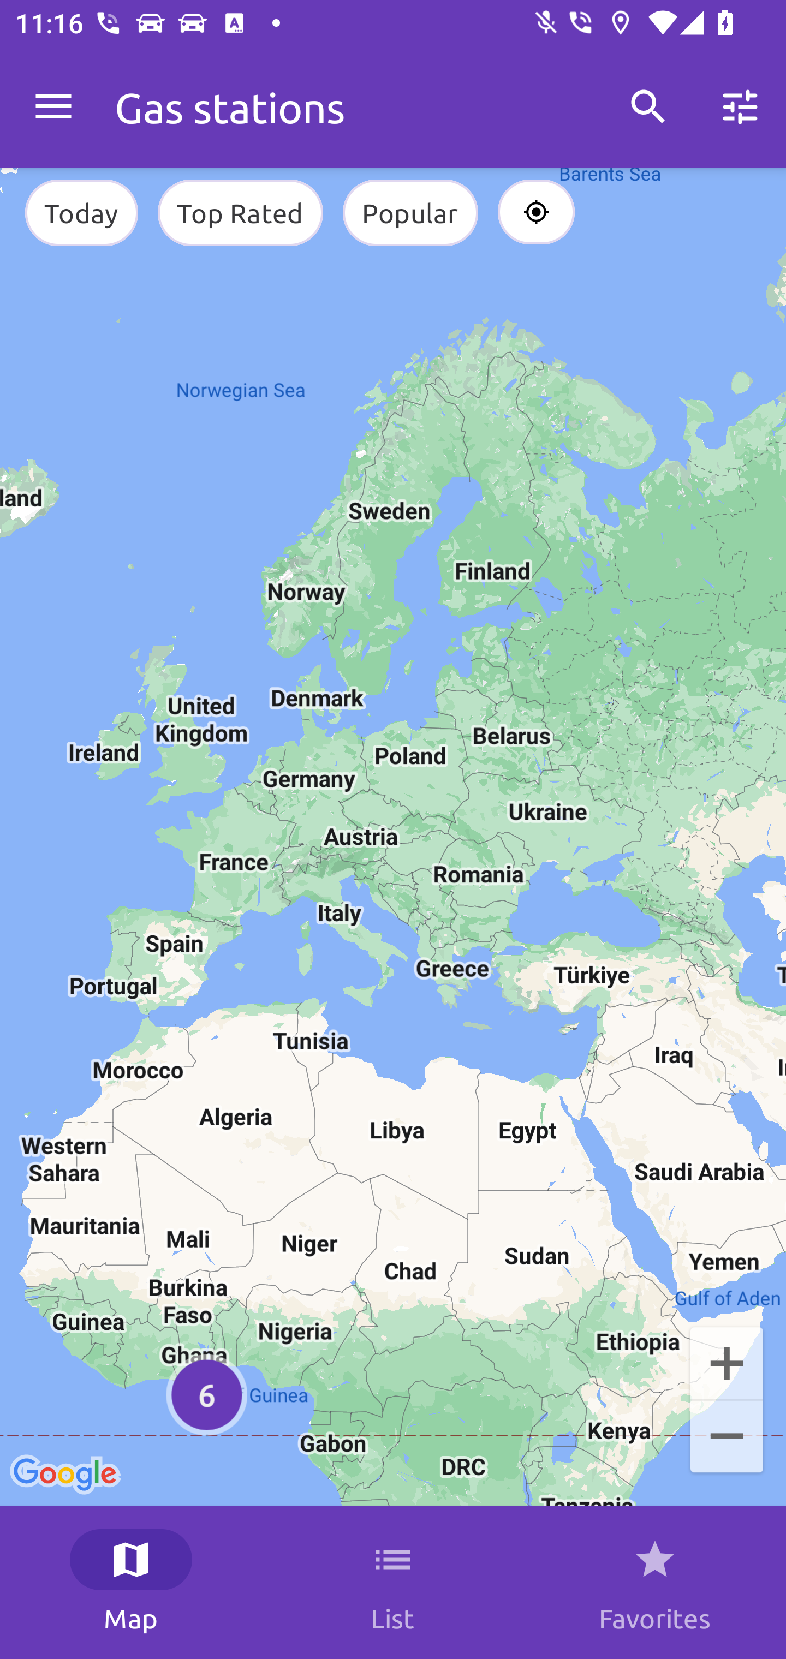 The height and width of the screenshot is (1659, 786). I want to click on Today, so click(81, 213).